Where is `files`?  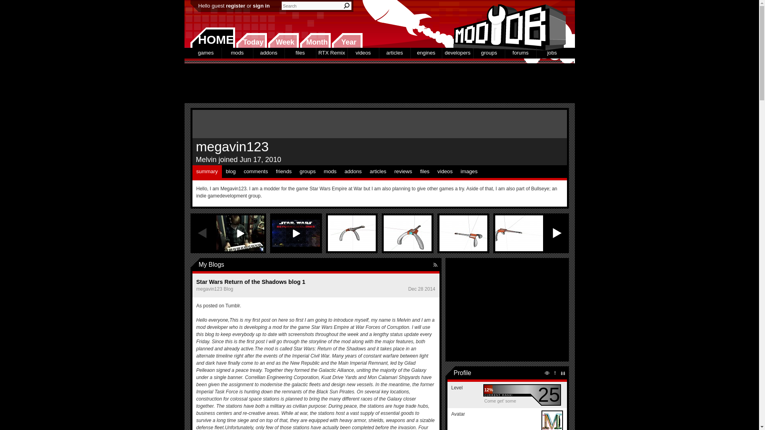
files is located at coordinates (300, 53).